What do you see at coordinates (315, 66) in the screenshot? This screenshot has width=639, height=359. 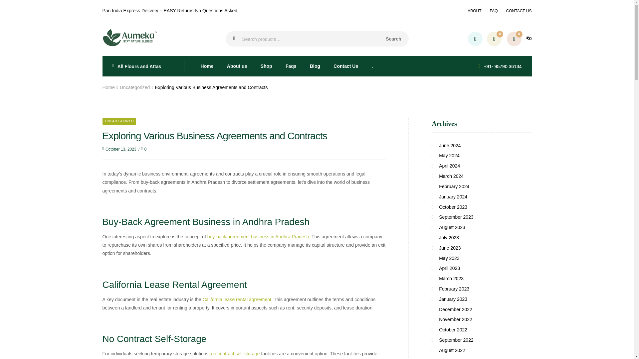 I see `Blog` at bounding box center [315, 66].